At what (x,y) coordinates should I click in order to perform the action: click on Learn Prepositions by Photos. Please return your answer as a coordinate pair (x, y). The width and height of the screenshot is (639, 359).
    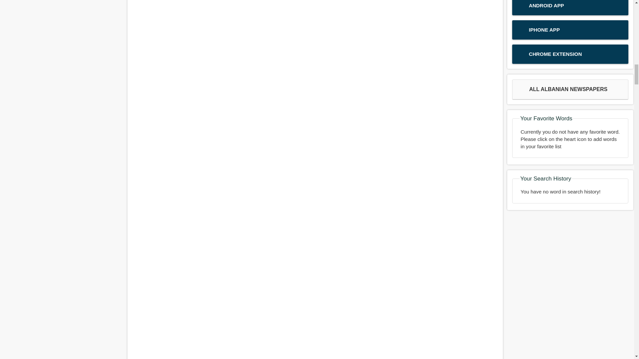
    Looking at the image, I should click on (315, 74).